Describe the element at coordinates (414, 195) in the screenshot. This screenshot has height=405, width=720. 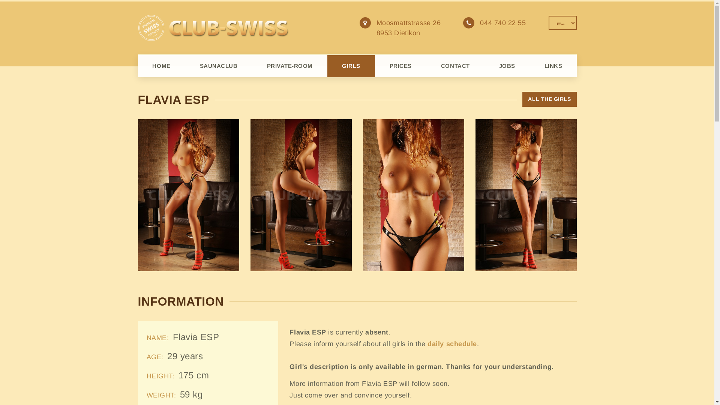
I see `Flavia ESP` at that location.